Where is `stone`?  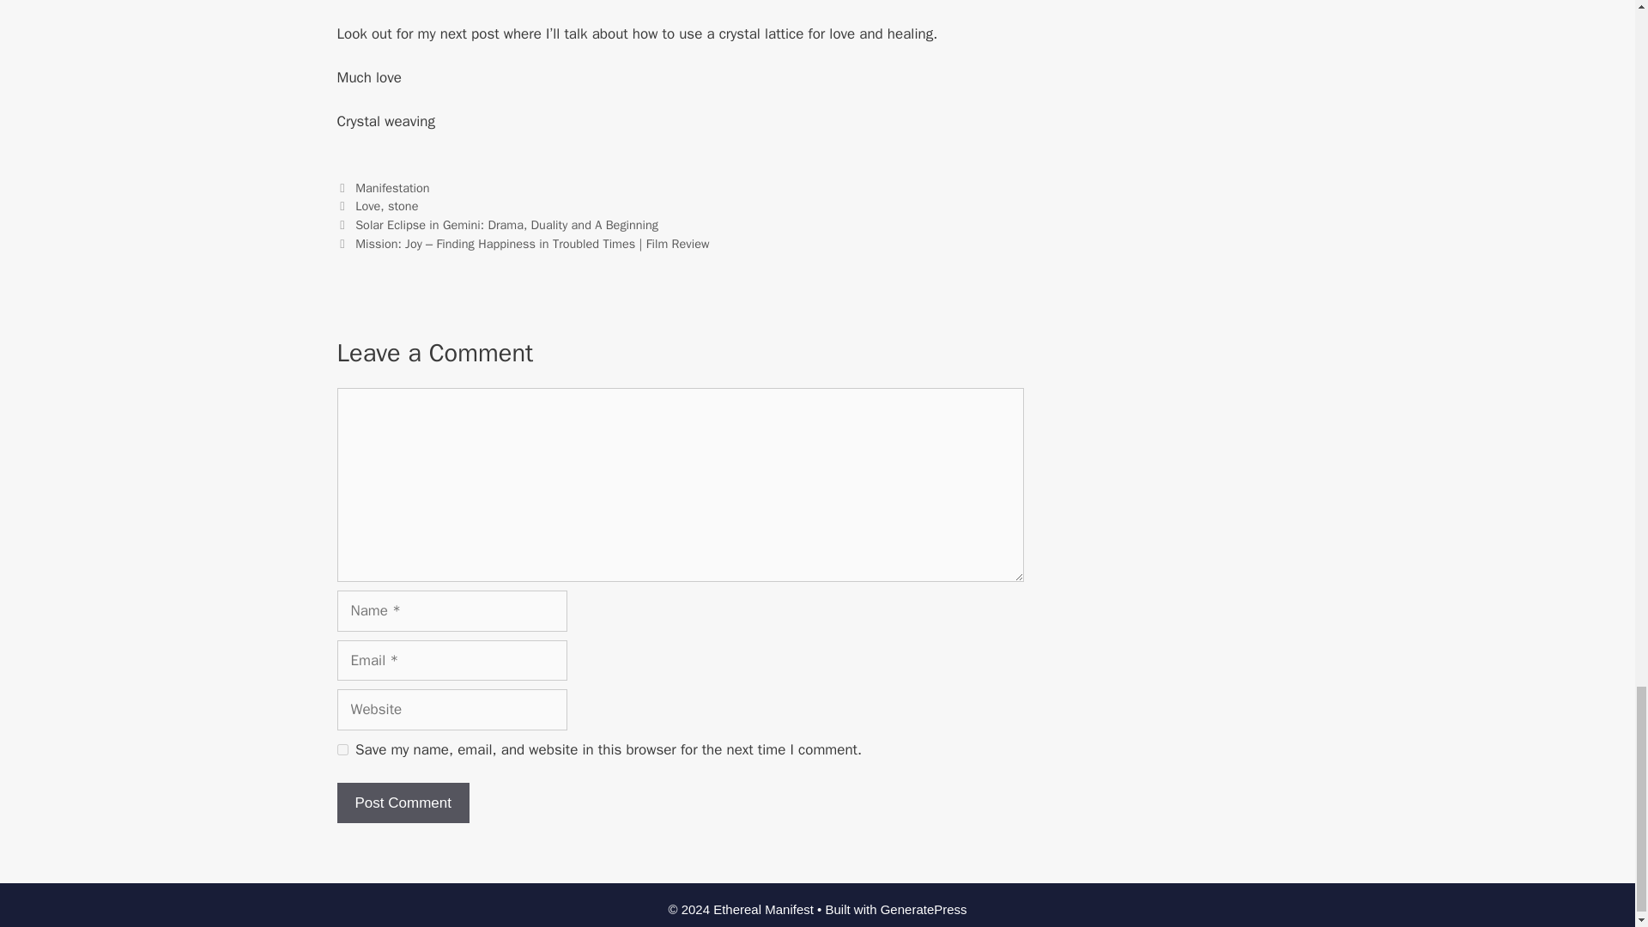 stone is located at coordinates (403, 206).